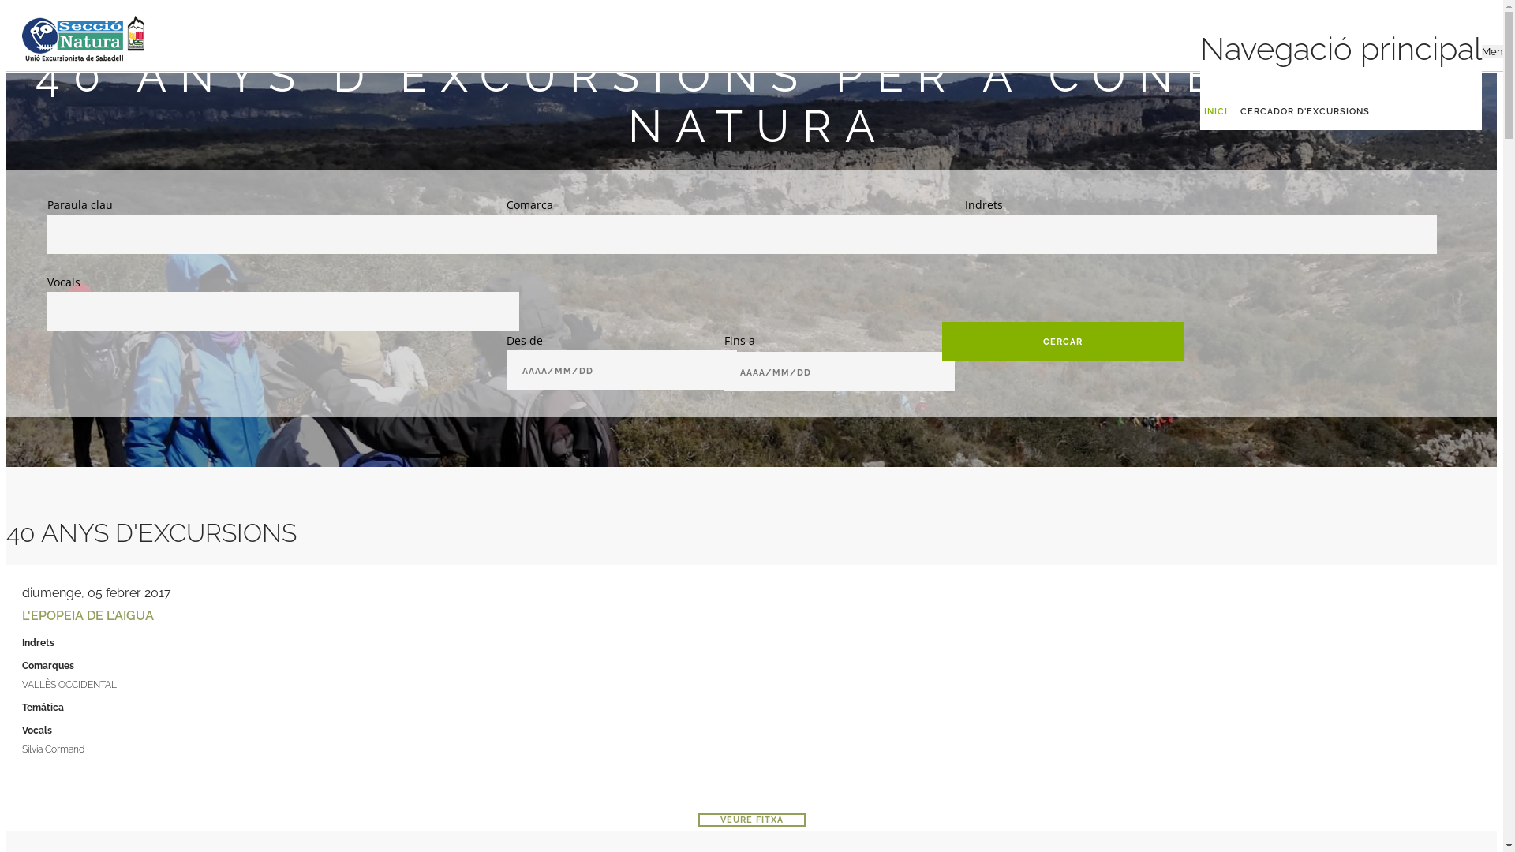  Describe the element at coordinates (1216, 112) in the screenshot. I see `INICI` at that location.